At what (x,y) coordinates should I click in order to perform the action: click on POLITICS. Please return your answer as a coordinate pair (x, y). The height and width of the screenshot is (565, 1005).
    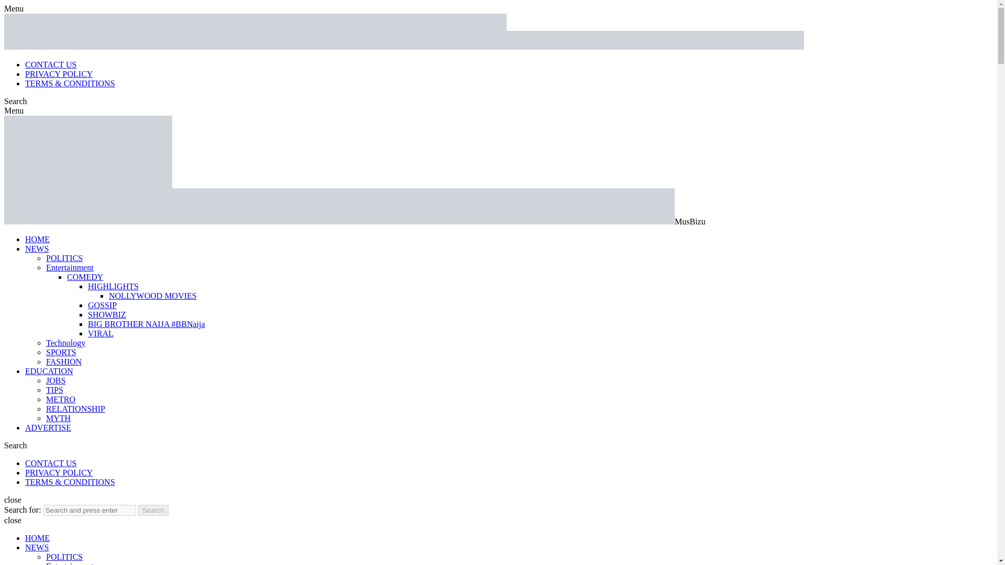
    Looking at the image, I should click on (64, 557).